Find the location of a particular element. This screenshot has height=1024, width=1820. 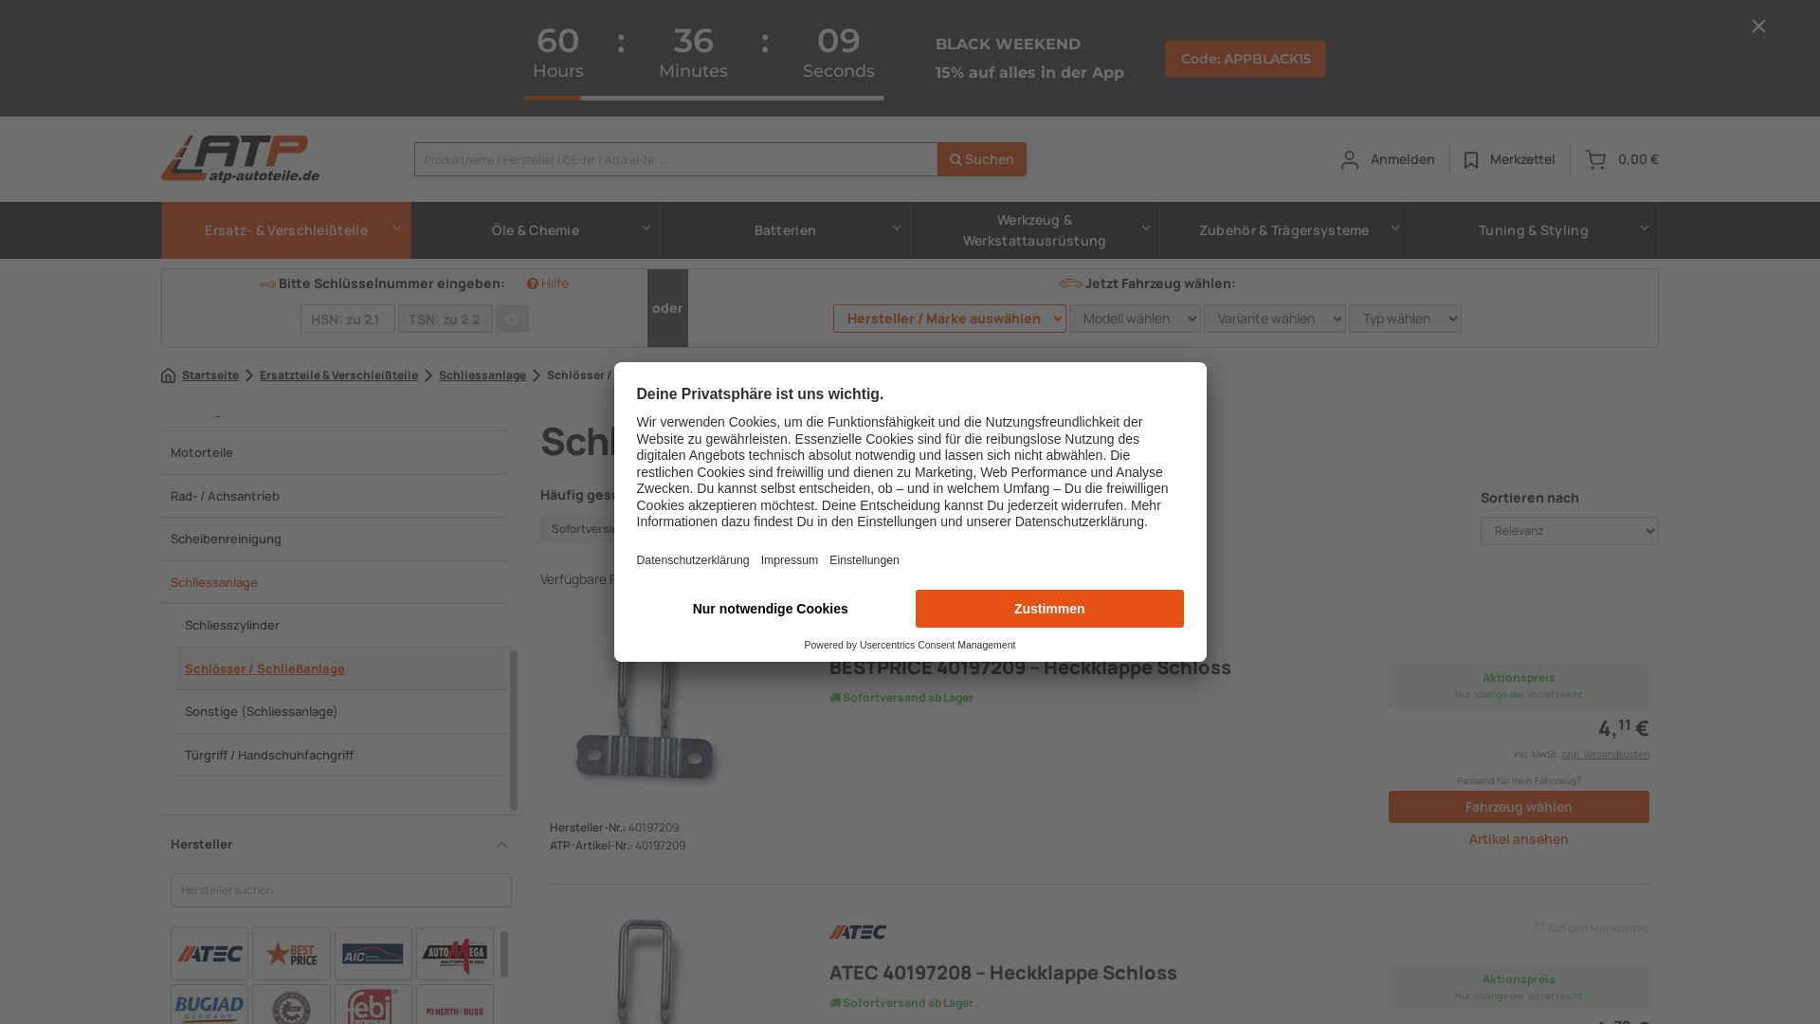

ATP Autoteile is located at coordinates (241, 159).